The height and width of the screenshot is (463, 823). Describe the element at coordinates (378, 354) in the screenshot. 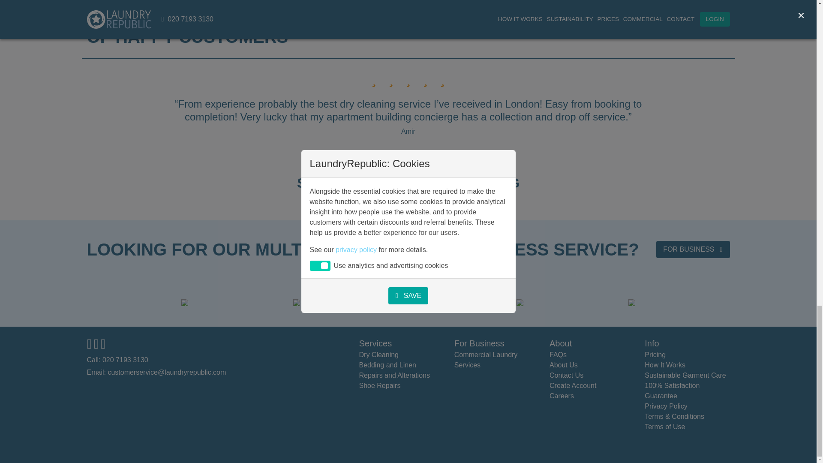

I see `Dry Cleaning` at that location.